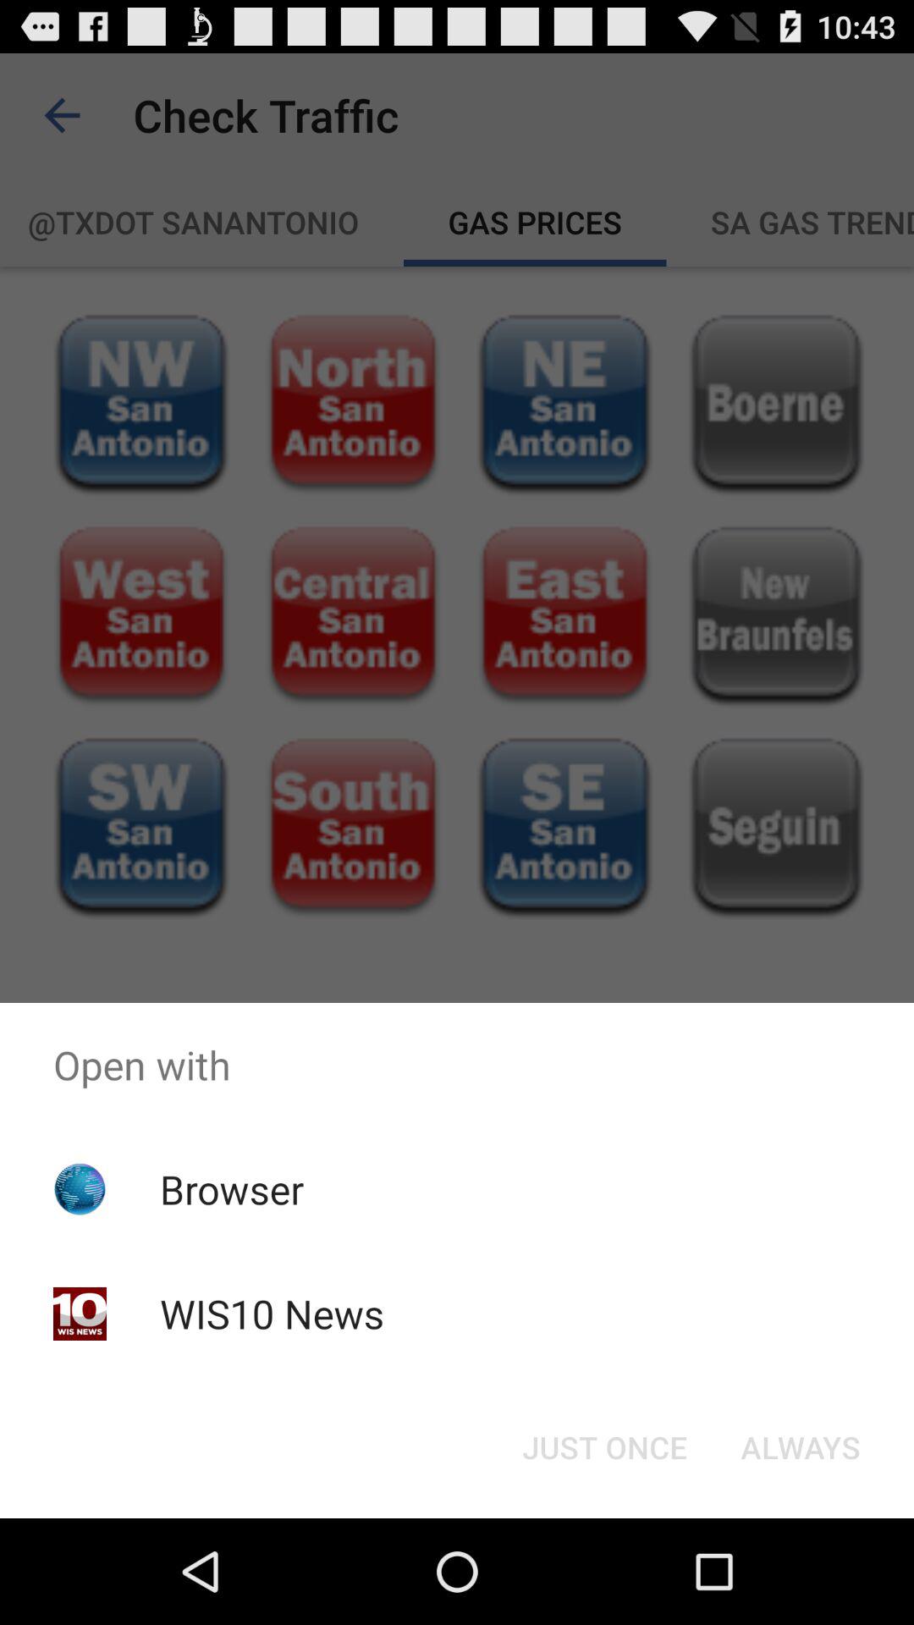 This screenshot has width=914, height=1625. Describe the element at coordinates (604, 1447) in the screenshot. I see `jump to just once icon` at that location.